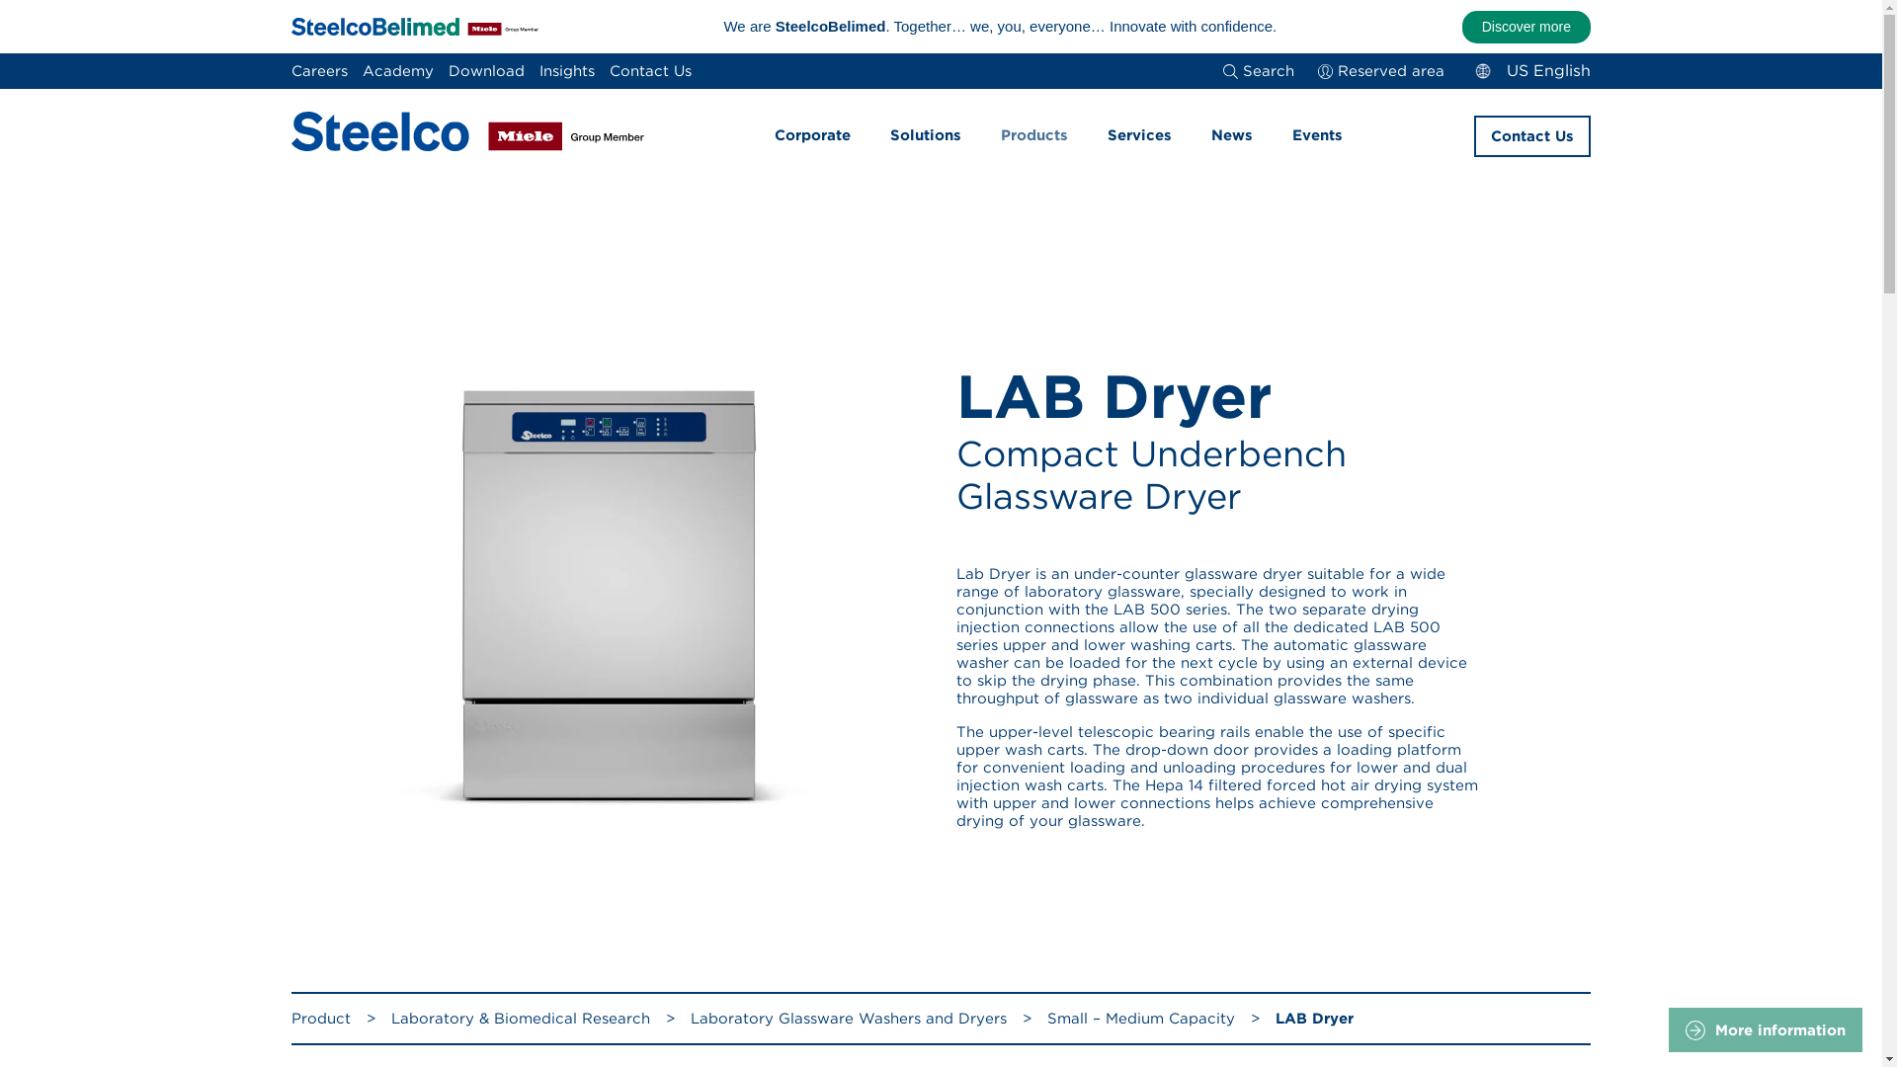  What do you see at coordinates (650, 71) in the screenshot?
I see `Contact Us` at bounding box center [650, 71].